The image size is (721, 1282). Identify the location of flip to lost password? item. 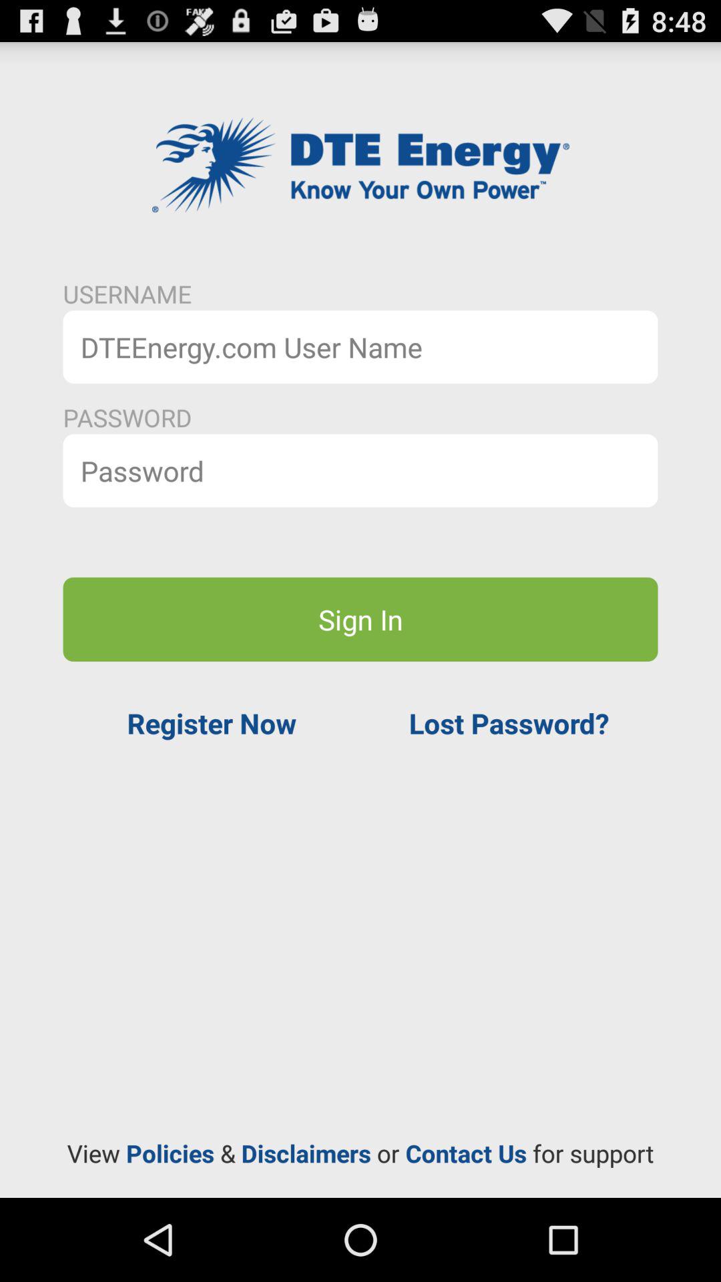
(509, 722).